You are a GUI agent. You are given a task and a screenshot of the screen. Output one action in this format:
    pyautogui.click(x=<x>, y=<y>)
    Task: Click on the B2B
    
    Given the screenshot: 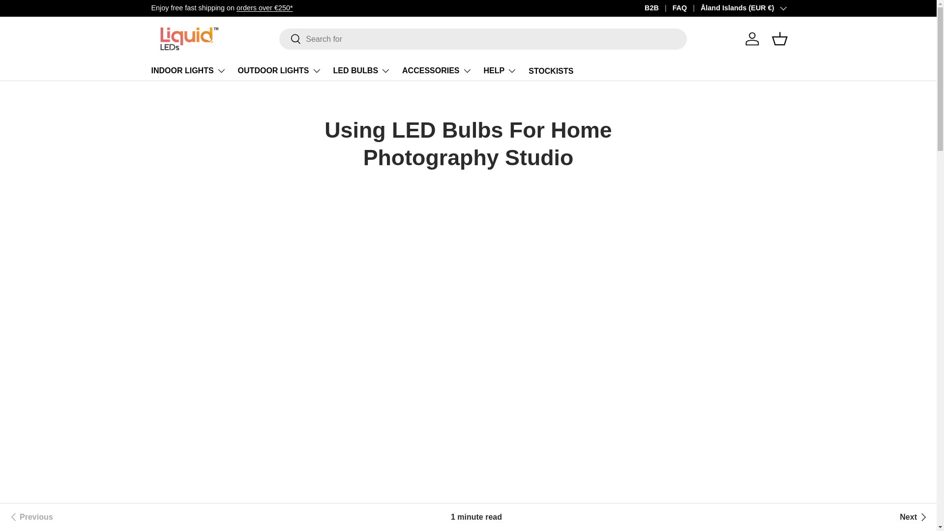 What is the action you would take?
    pyautogui.click(x=658, y=8)
    